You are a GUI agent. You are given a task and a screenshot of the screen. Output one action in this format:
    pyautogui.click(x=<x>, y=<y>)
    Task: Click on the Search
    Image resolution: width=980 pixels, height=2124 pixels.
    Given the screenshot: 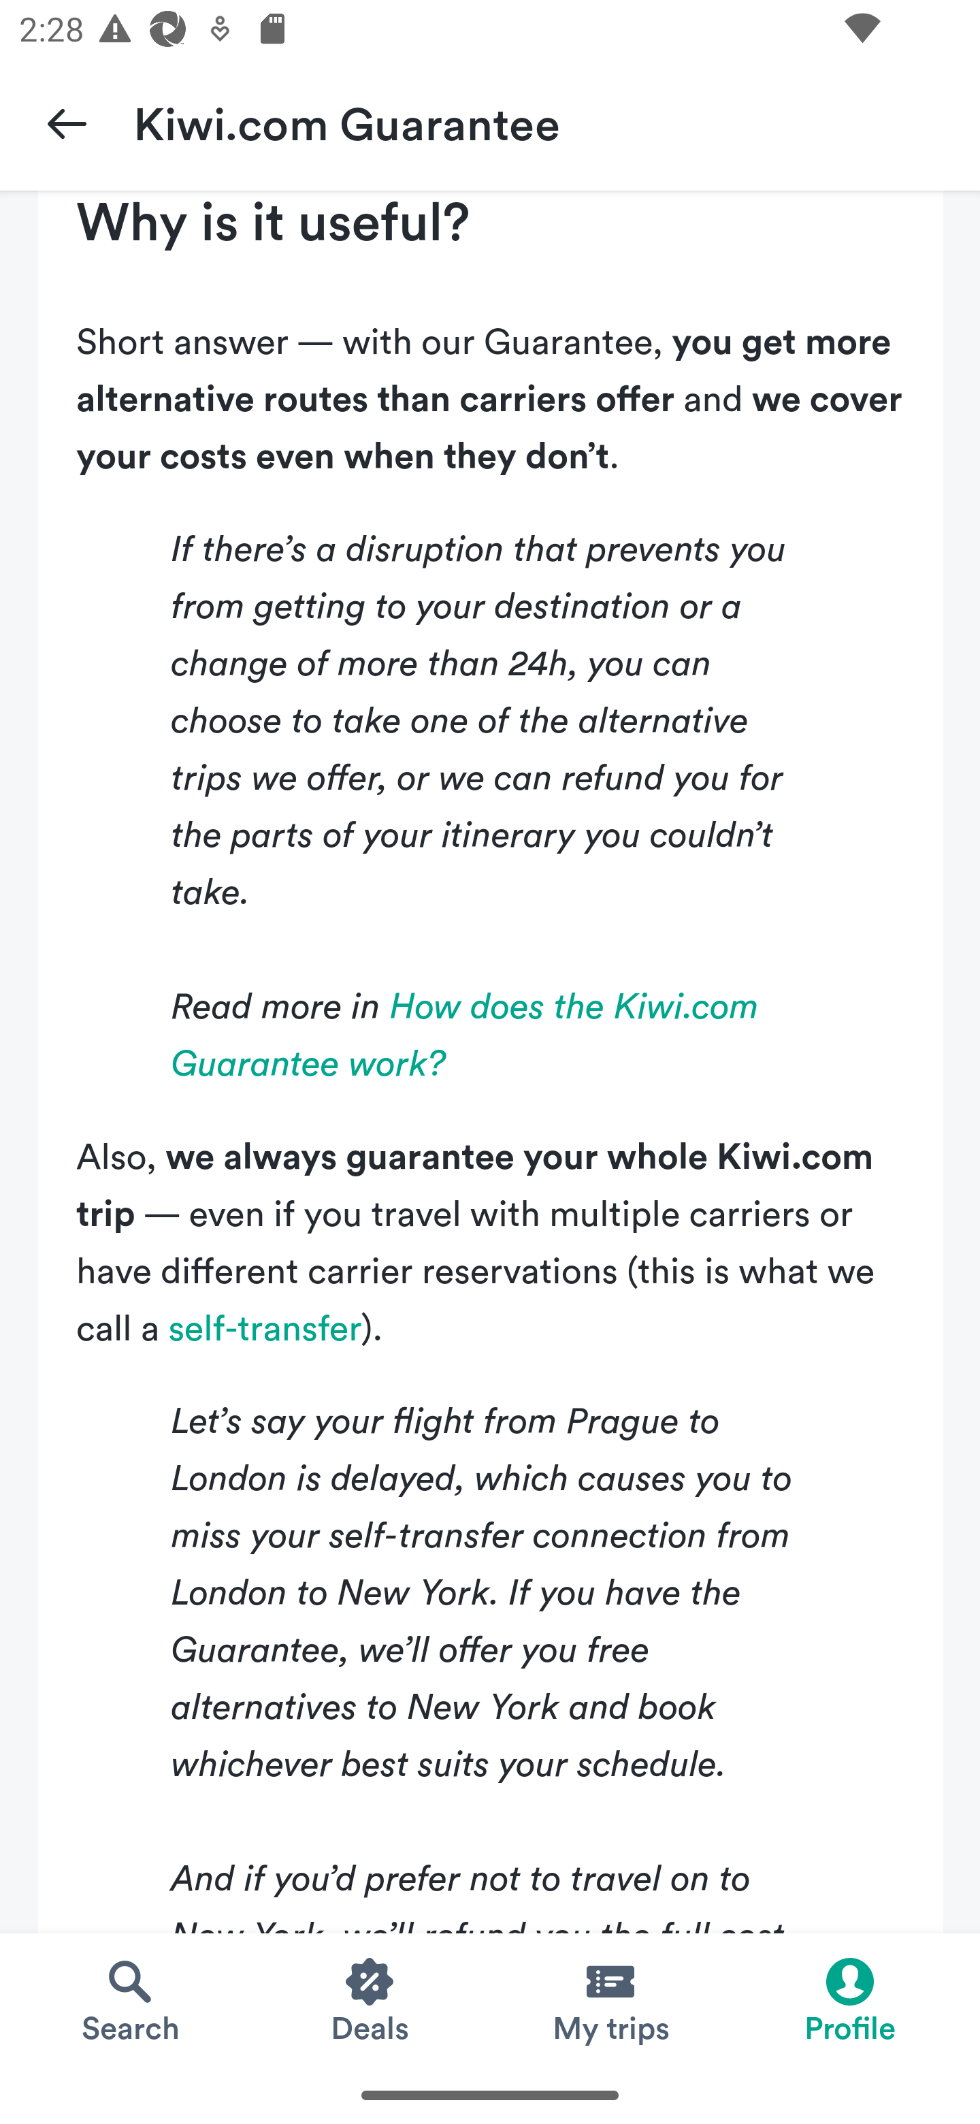 What is the action you would take?
    pyautogui.click(x=129, y=1999)
    